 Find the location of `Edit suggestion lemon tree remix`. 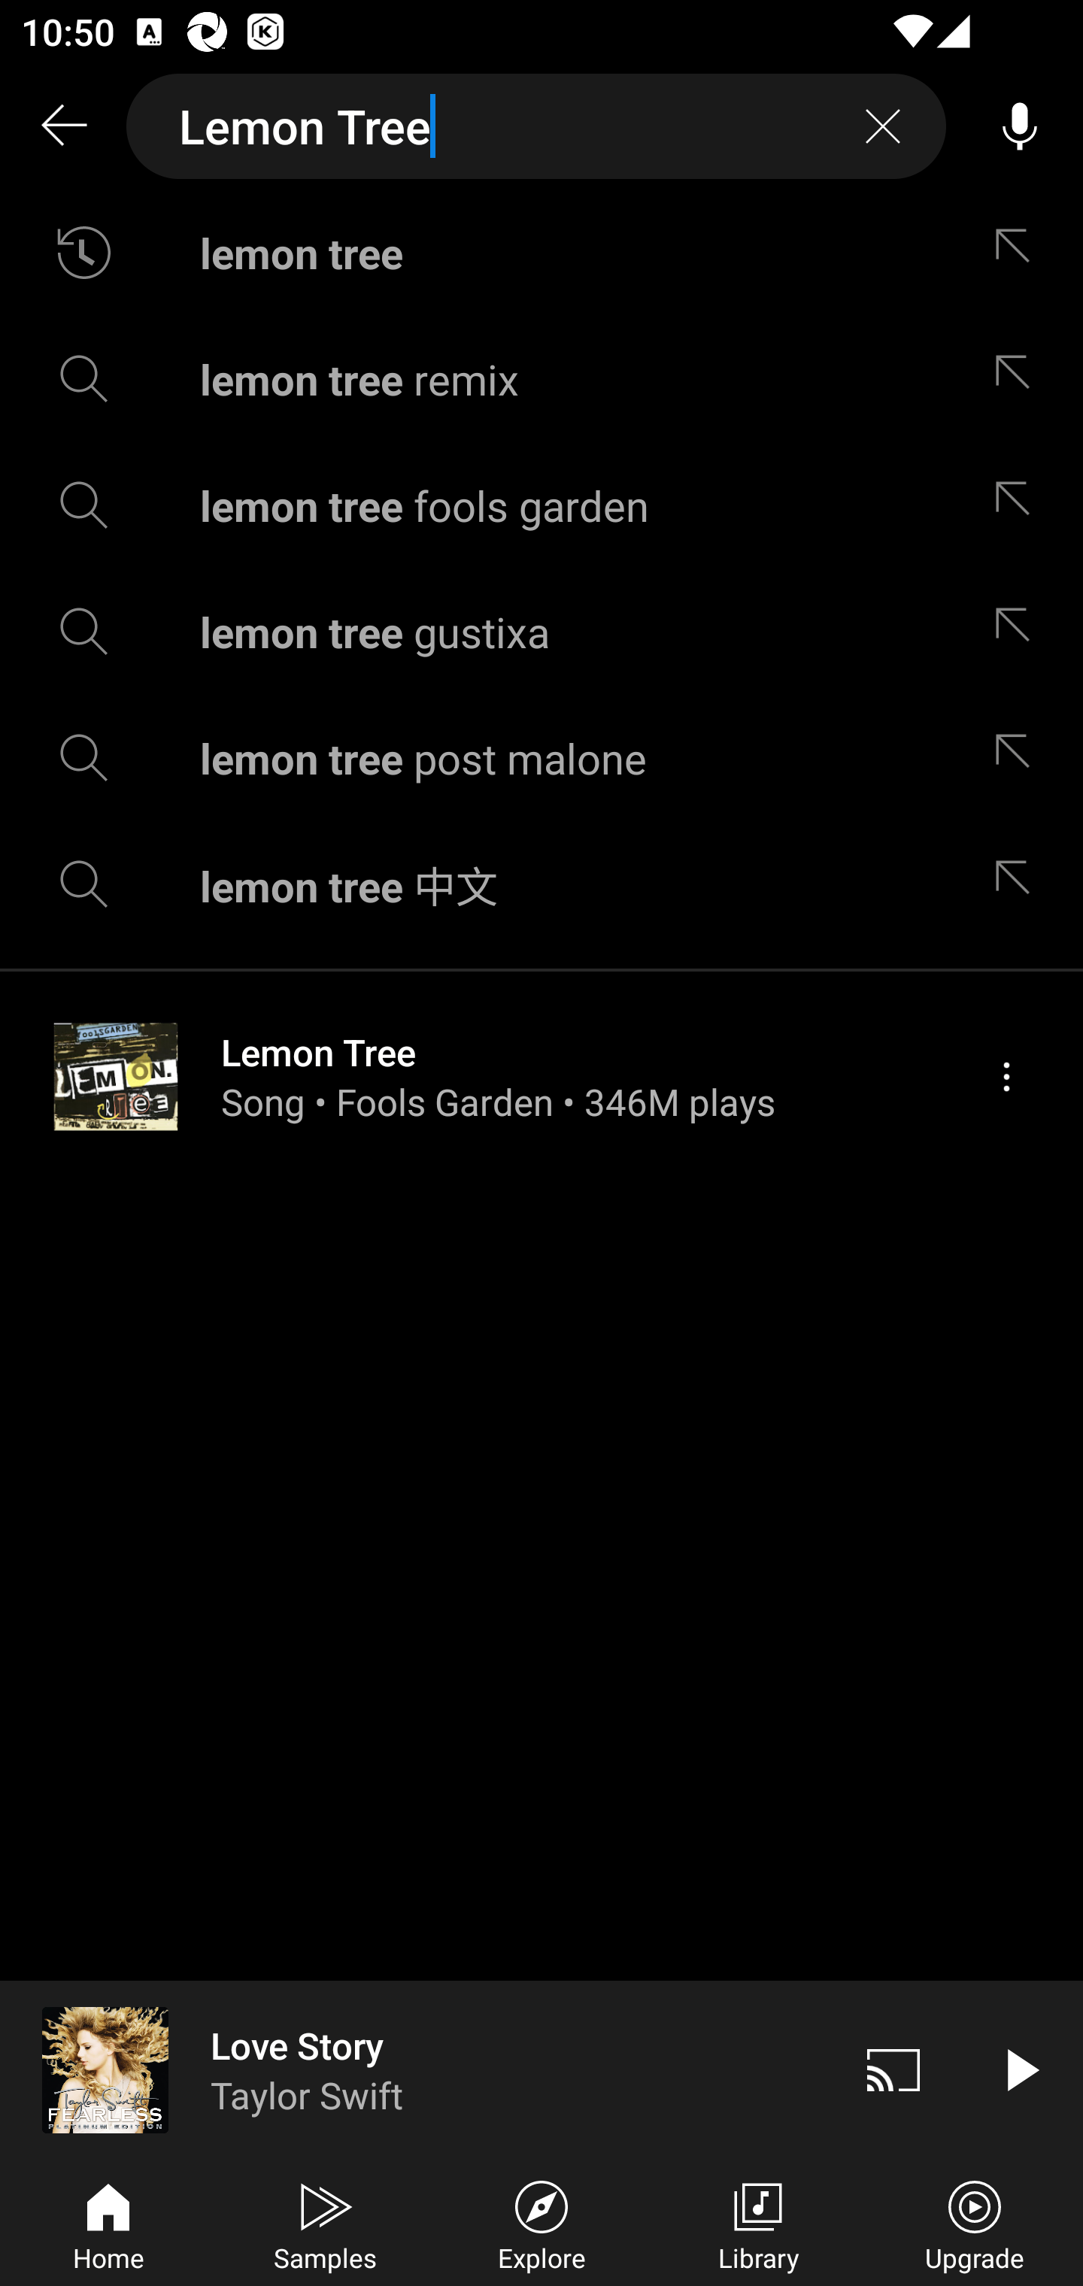

Edit suggestion lemon tree remix is located at coordinates (1019, 377).